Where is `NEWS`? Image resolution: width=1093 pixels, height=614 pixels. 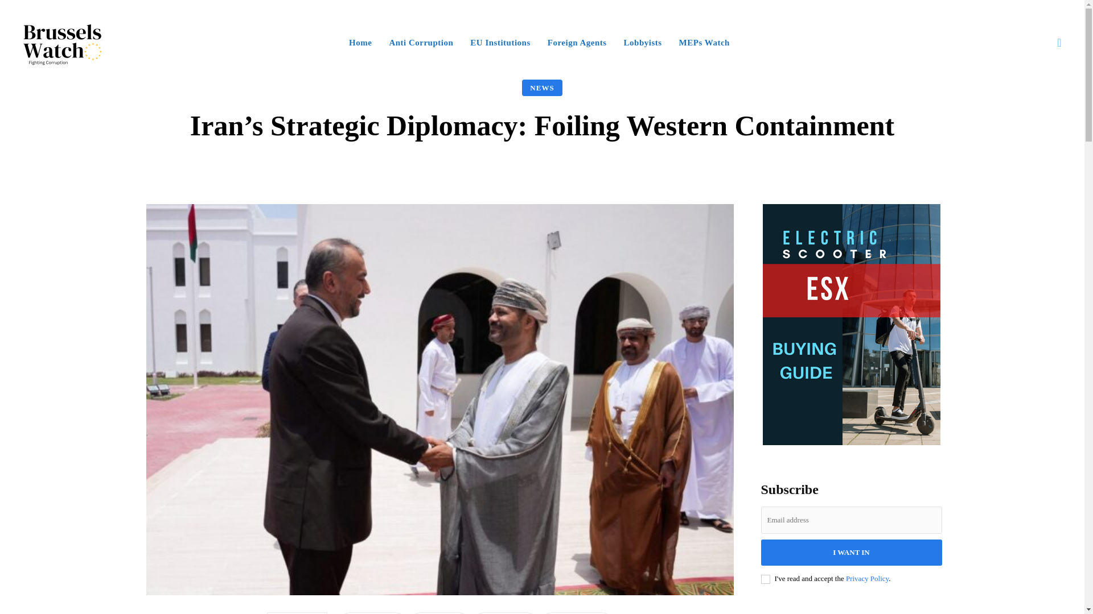 NEWS is located at coordinates (542, 88).